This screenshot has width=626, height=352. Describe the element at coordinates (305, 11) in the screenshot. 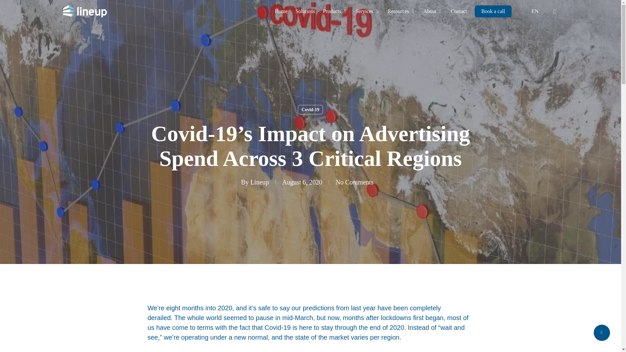

I see `Solutions` at that location.